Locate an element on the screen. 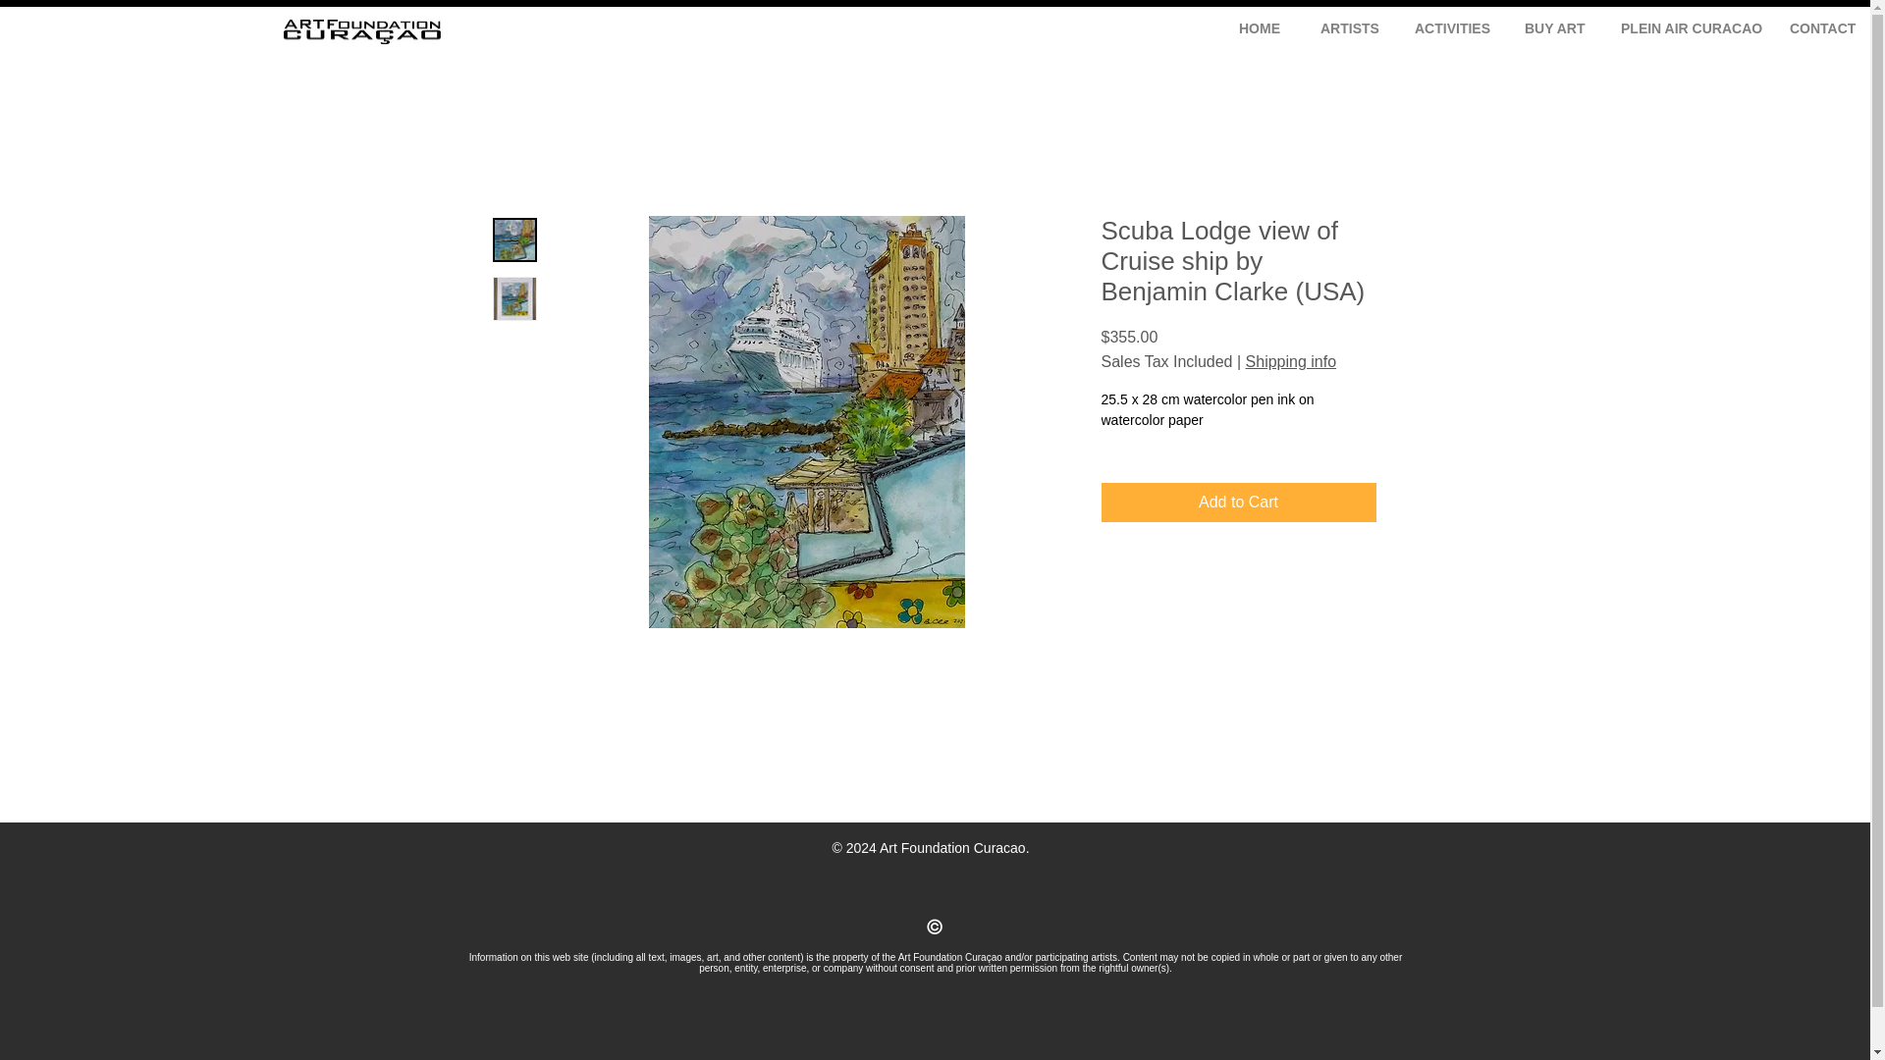 Image resolution: width=1885 pixels, height=1060 pixels. ACTIVITIES is located at coordinates (1447, 26).